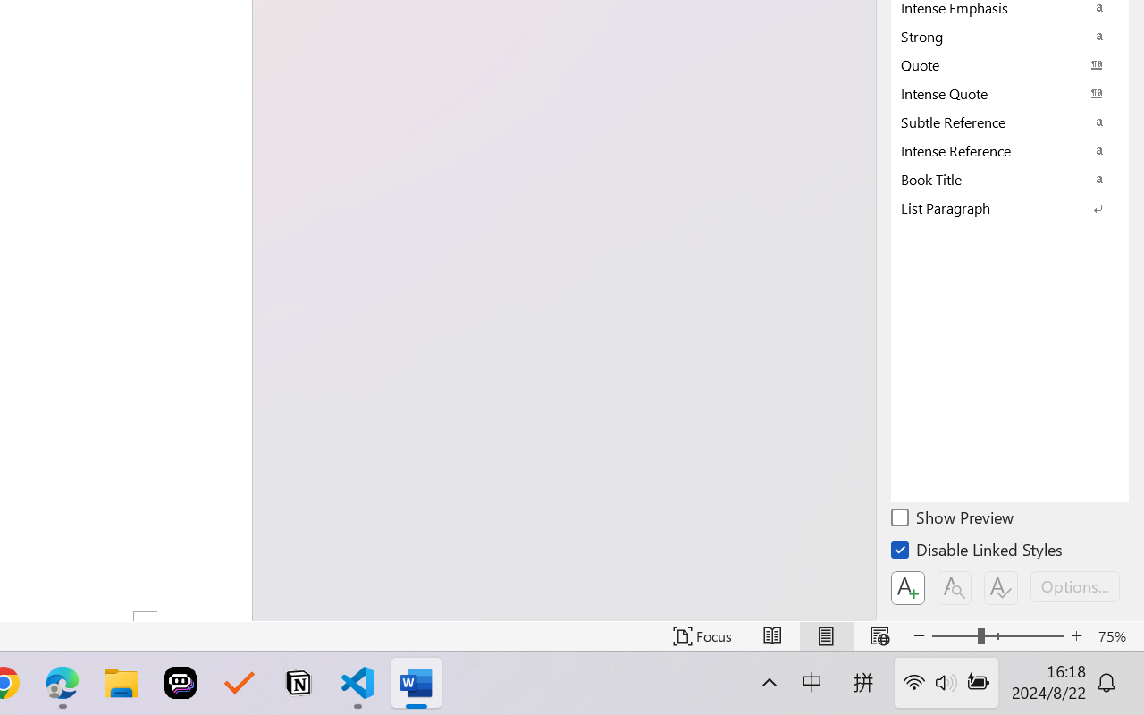  Describe the element at coordinates (978, 552) in the screenshot. I see `Disable Linked Styles` at that location.